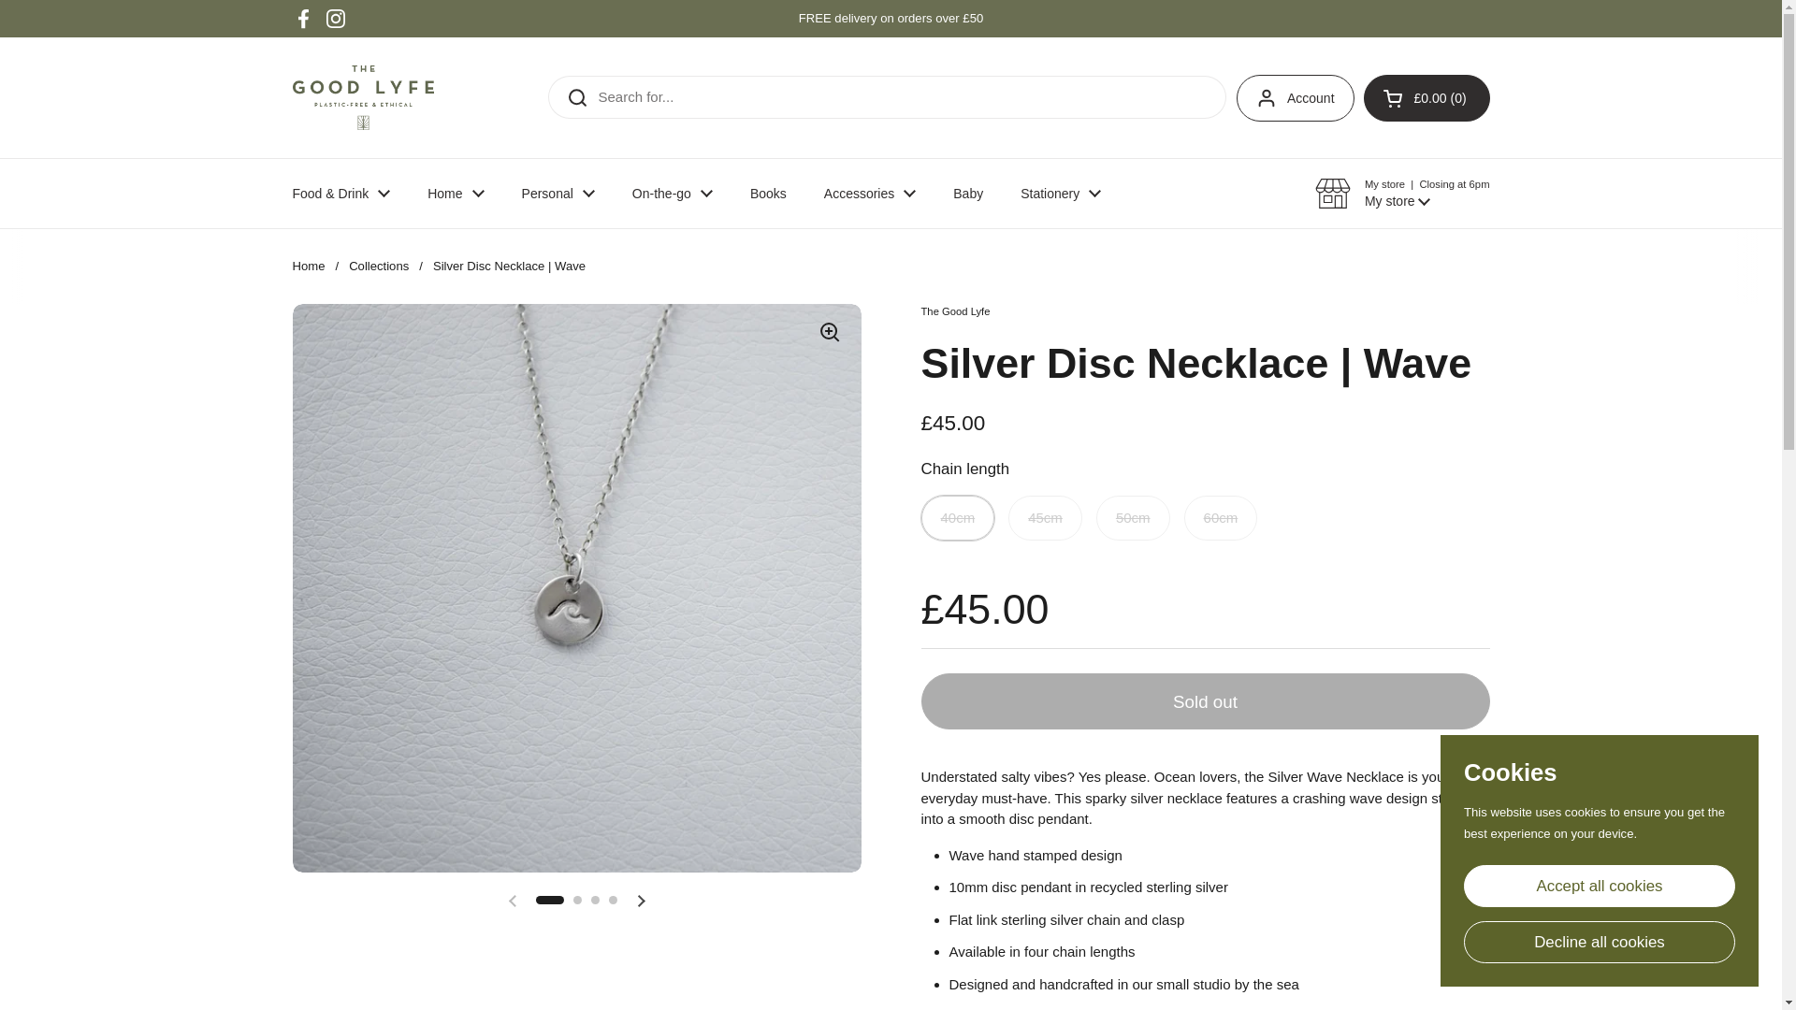  What do you see at coordinates (1427, 97) in the screenshot?
I see `Open cart` at bounding box center [1427, 97].